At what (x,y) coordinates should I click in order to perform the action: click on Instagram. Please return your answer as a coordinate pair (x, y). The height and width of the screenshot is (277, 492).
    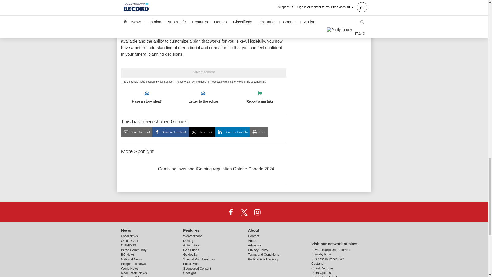
    Looking at the image, I should click on (257, 212).